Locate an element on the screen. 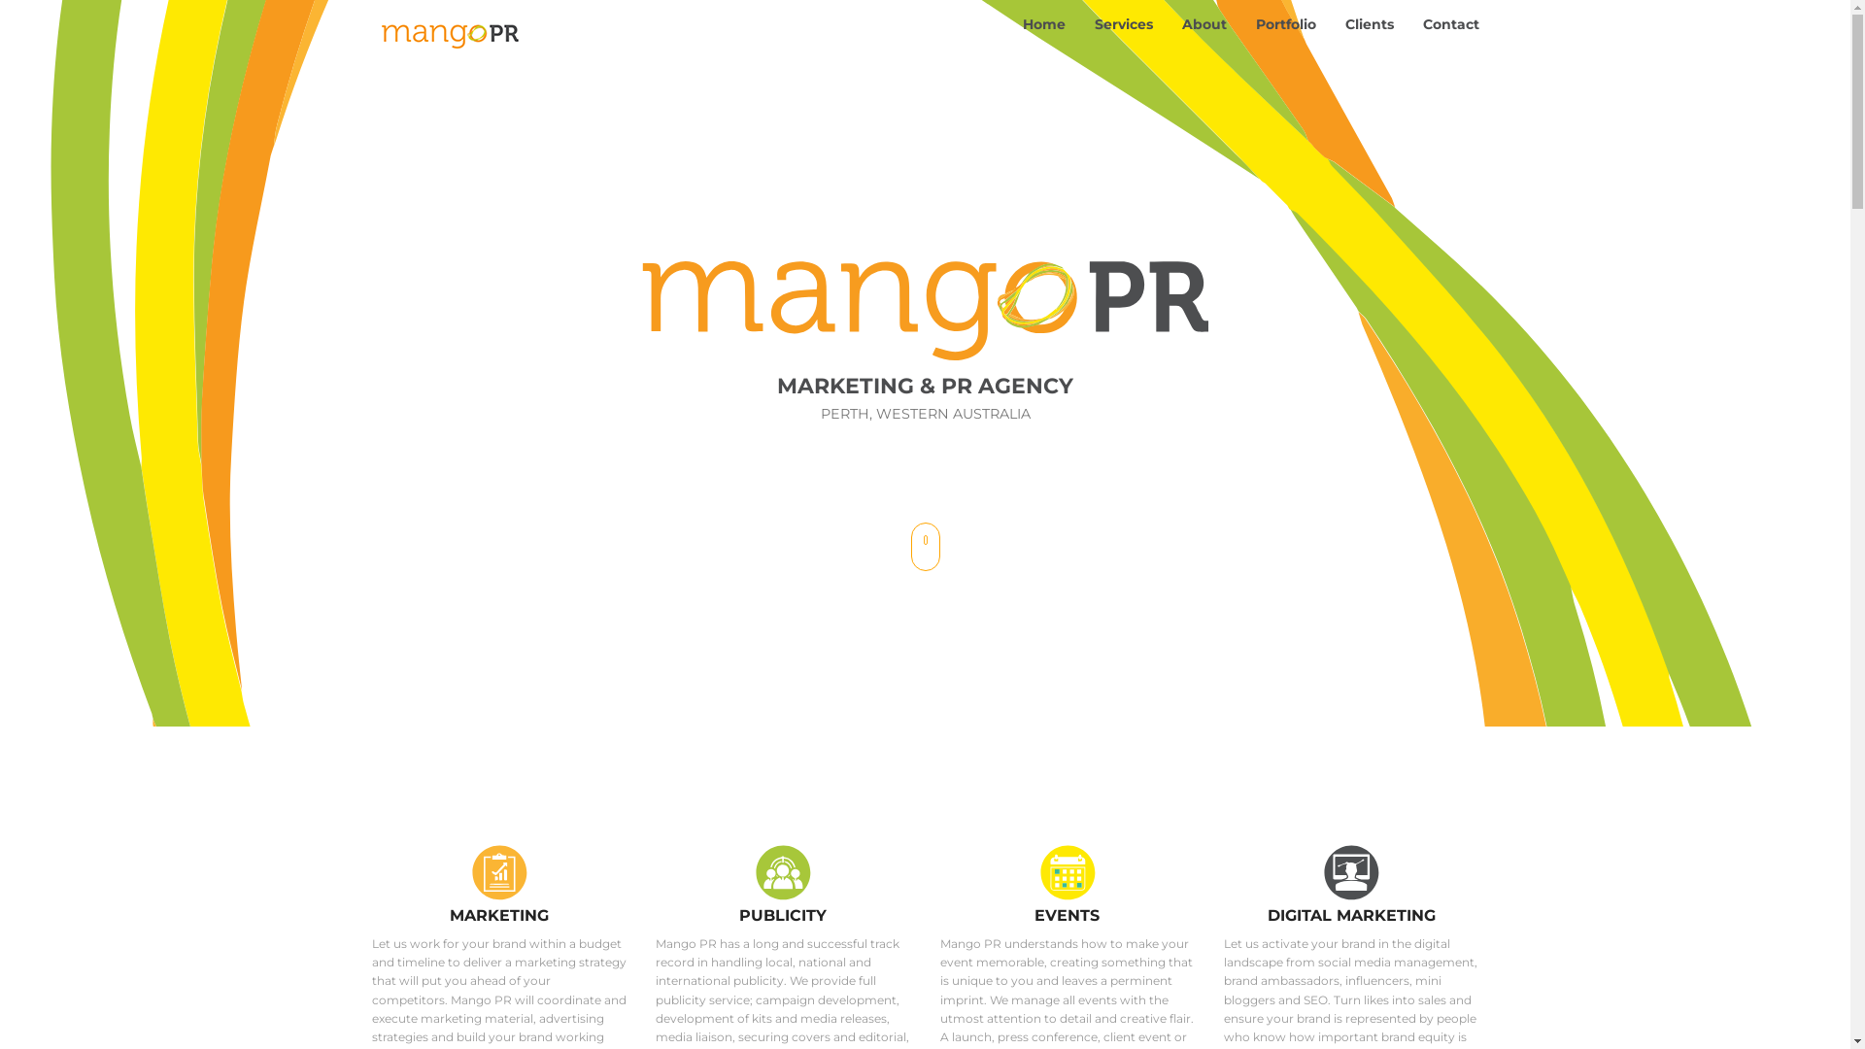 Image resolution: width=1865 pixels, height=1049 pixels. Contact is located at coordinates (1451, 24).